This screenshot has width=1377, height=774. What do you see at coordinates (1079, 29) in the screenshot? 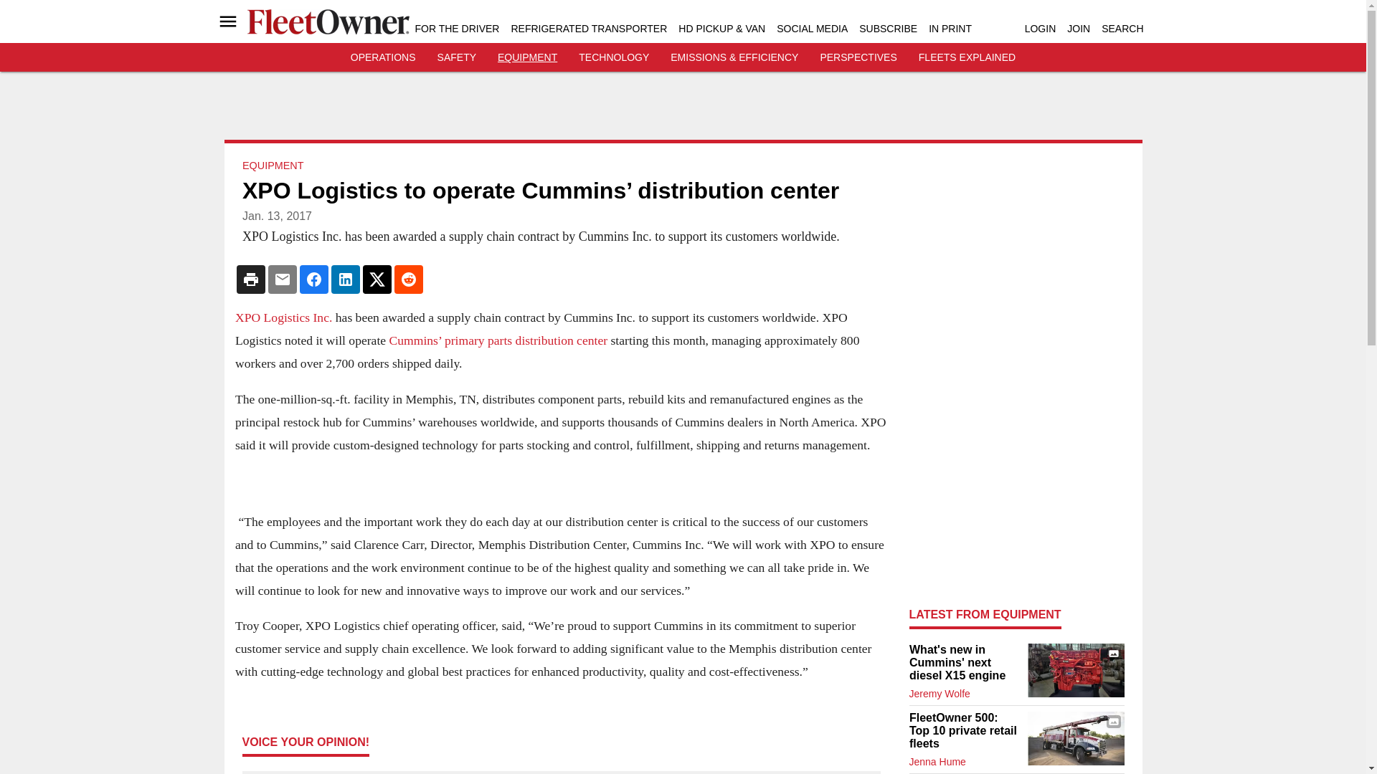
I see `JOIN` at bounding box center [1079, 29].